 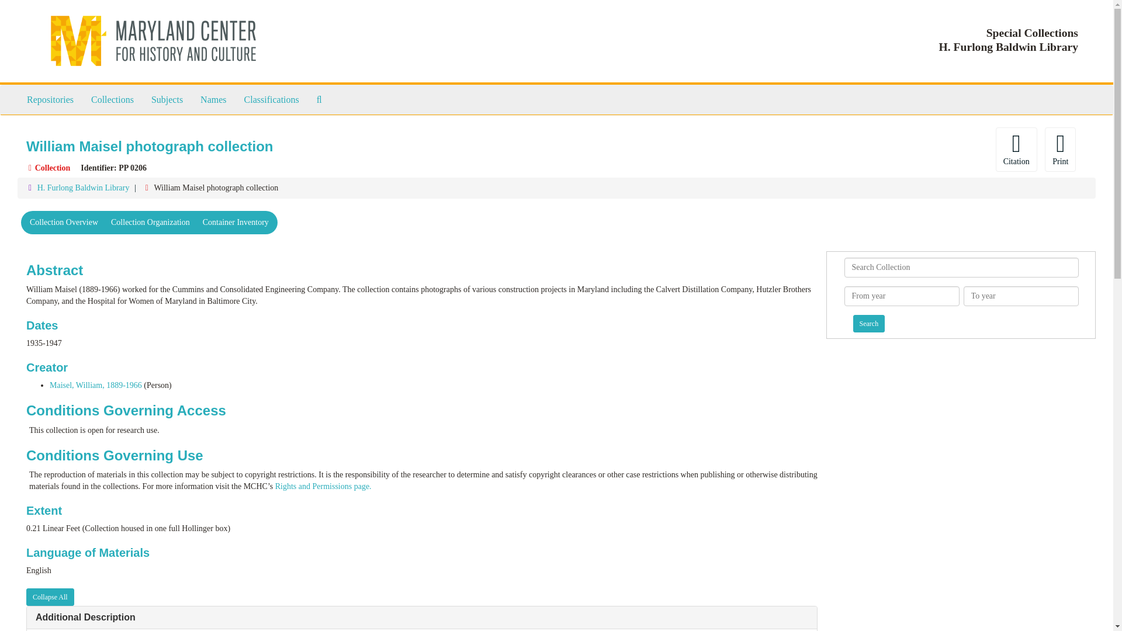 What do you see at coordinates (150, 222) in the screenshot?
I see `Collection Organization` at bounding box center [150, 222].